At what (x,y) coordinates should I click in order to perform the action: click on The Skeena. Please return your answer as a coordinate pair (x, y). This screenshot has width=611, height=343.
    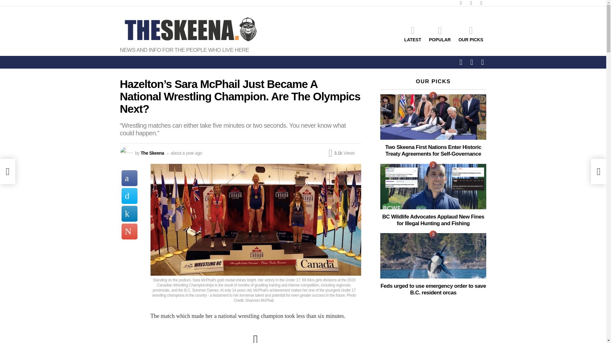
    Looking at the image, I should click on (152, 153).